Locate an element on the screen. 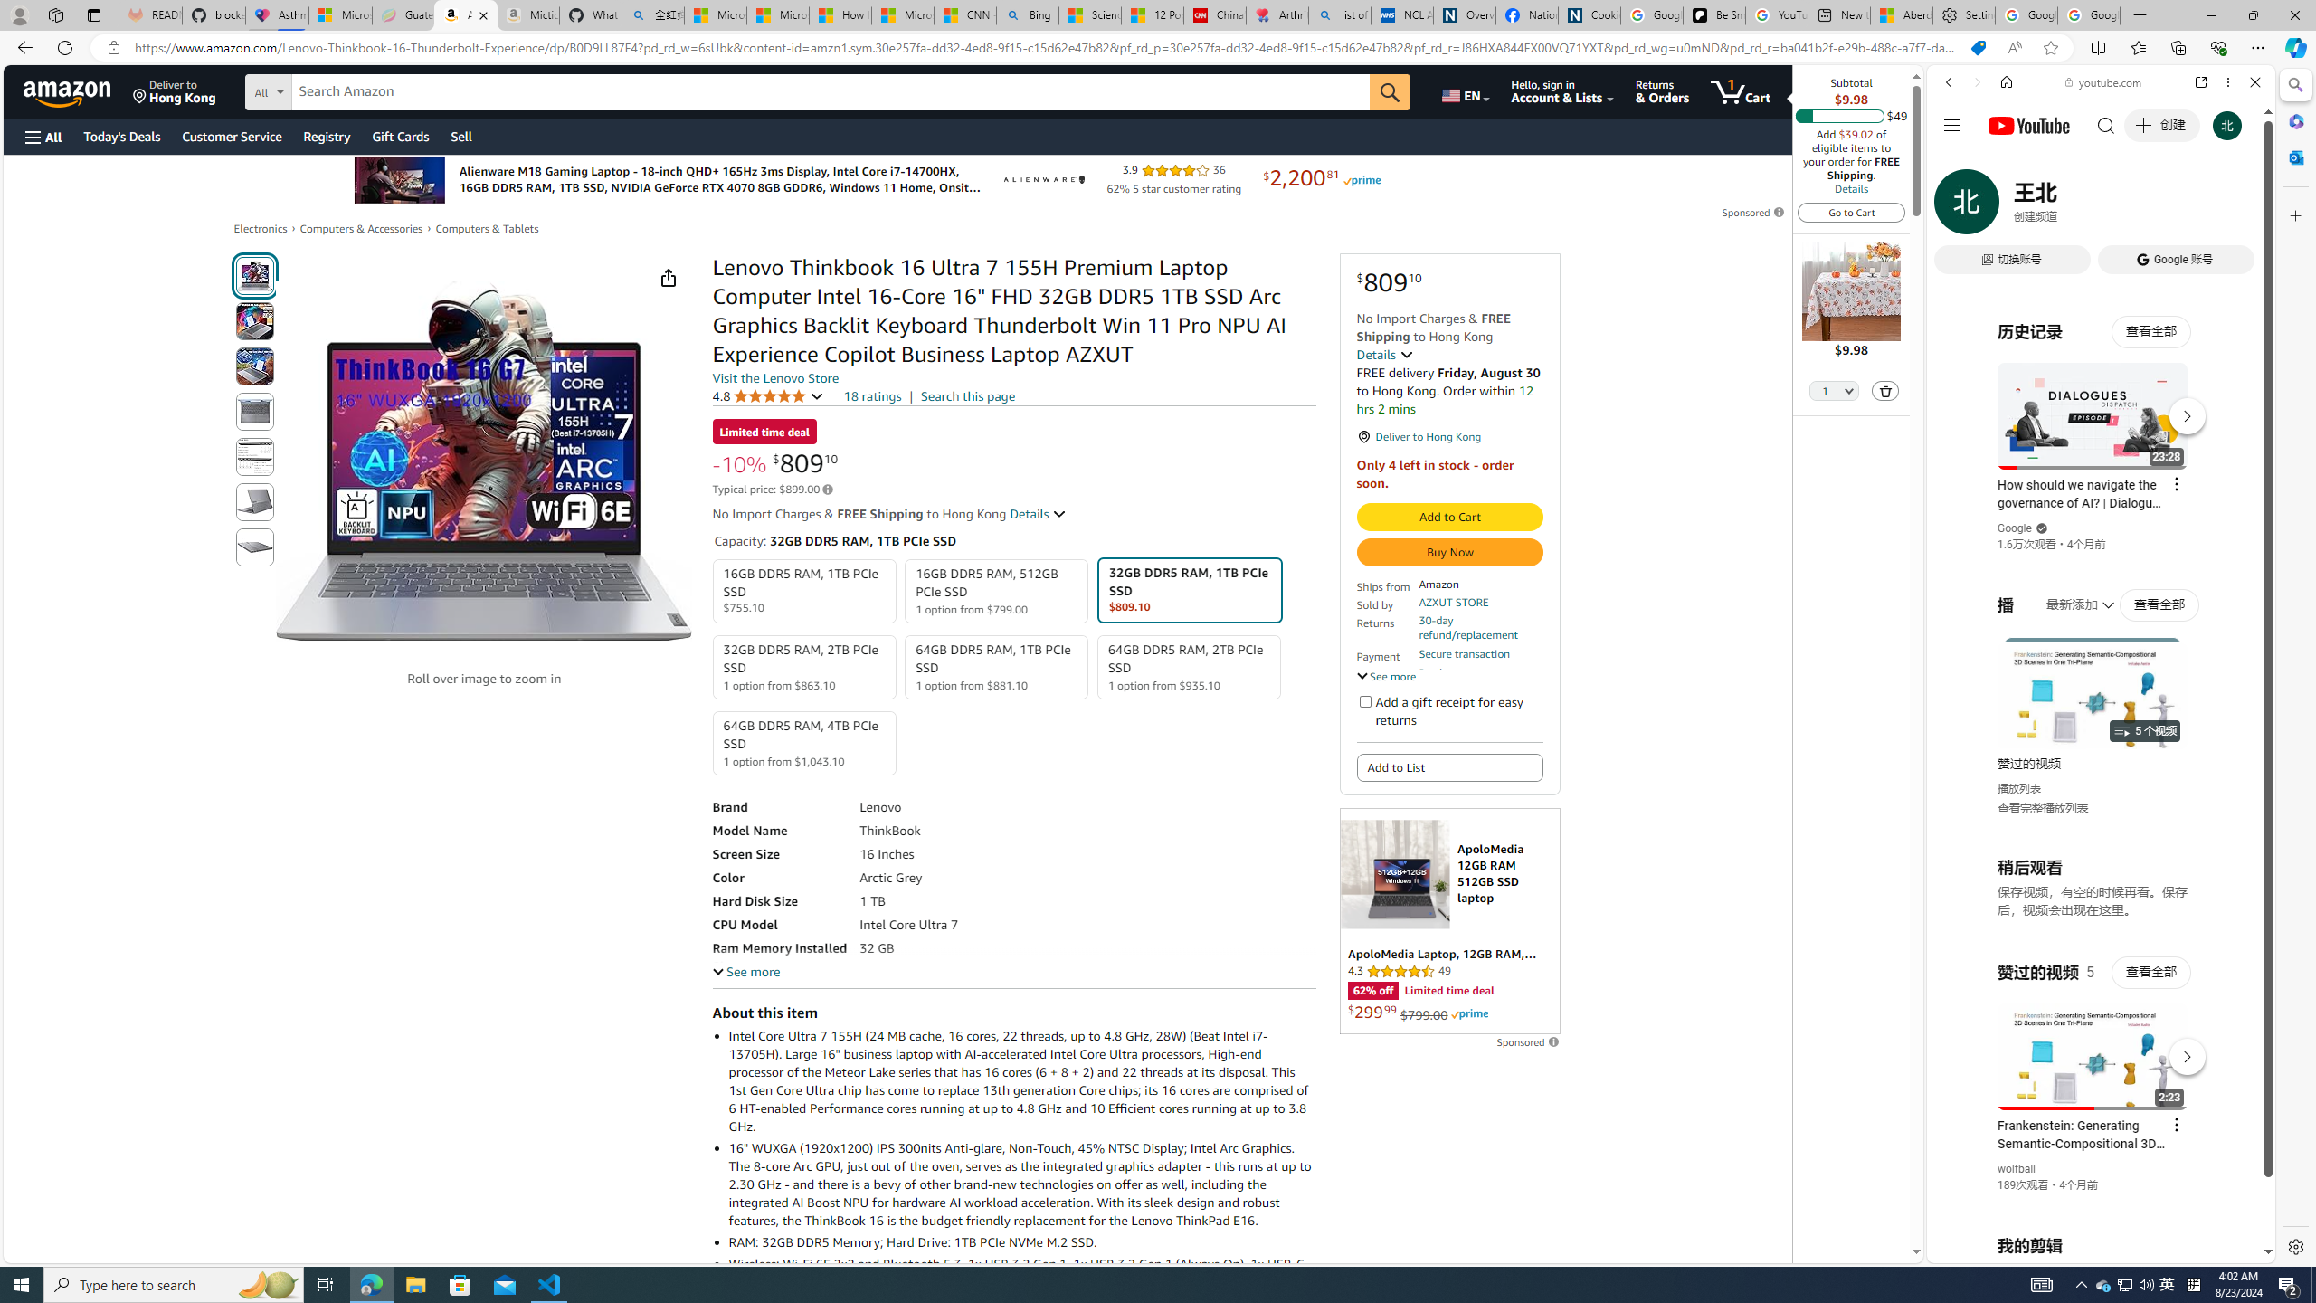  AZXUT STORE is located at coordinates (1453, 602).